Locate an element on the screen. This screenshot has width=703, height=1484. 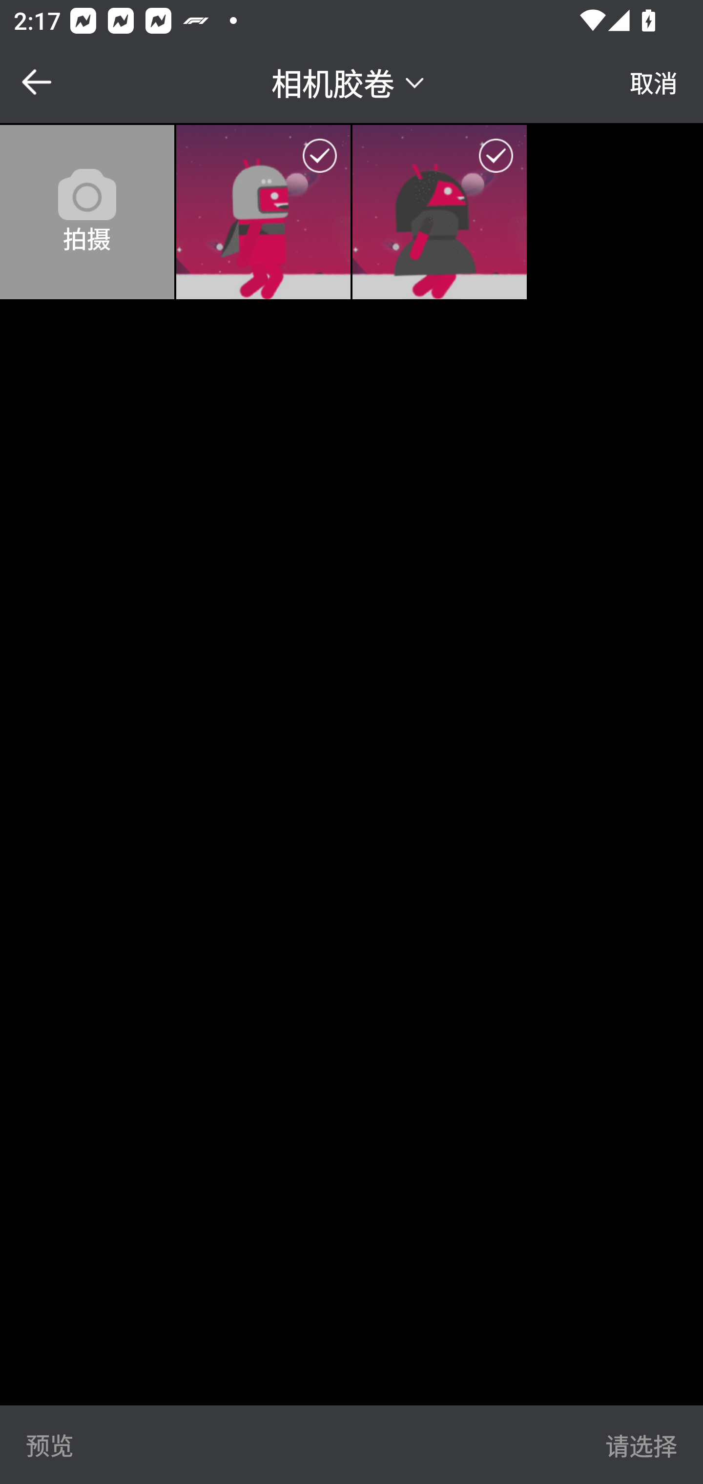
拍摄 is located at coordinates (87, 212).